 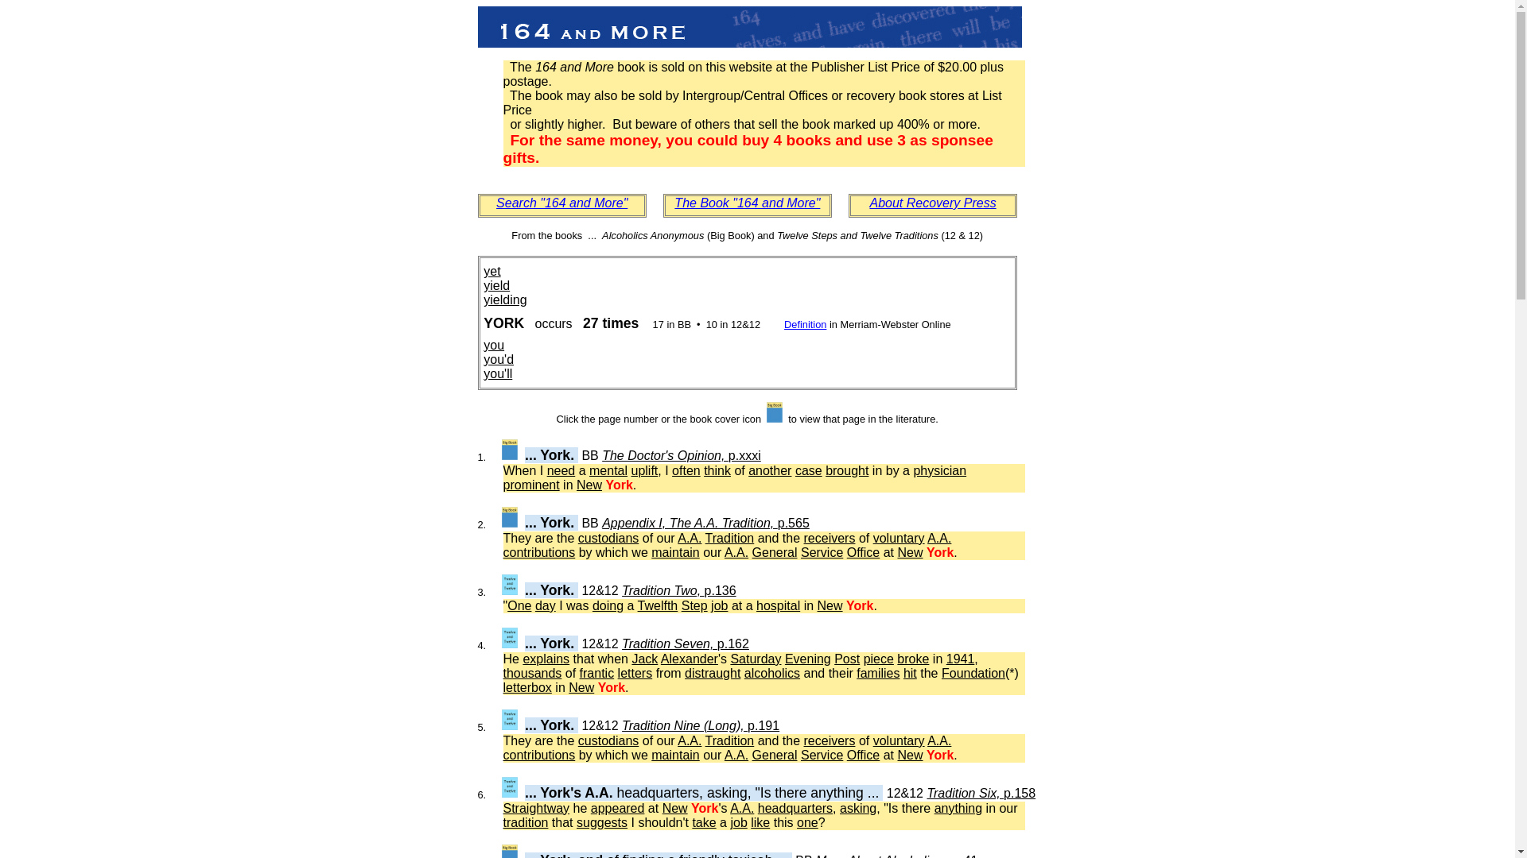 I want to click on yet, so click(x=492, y=272).